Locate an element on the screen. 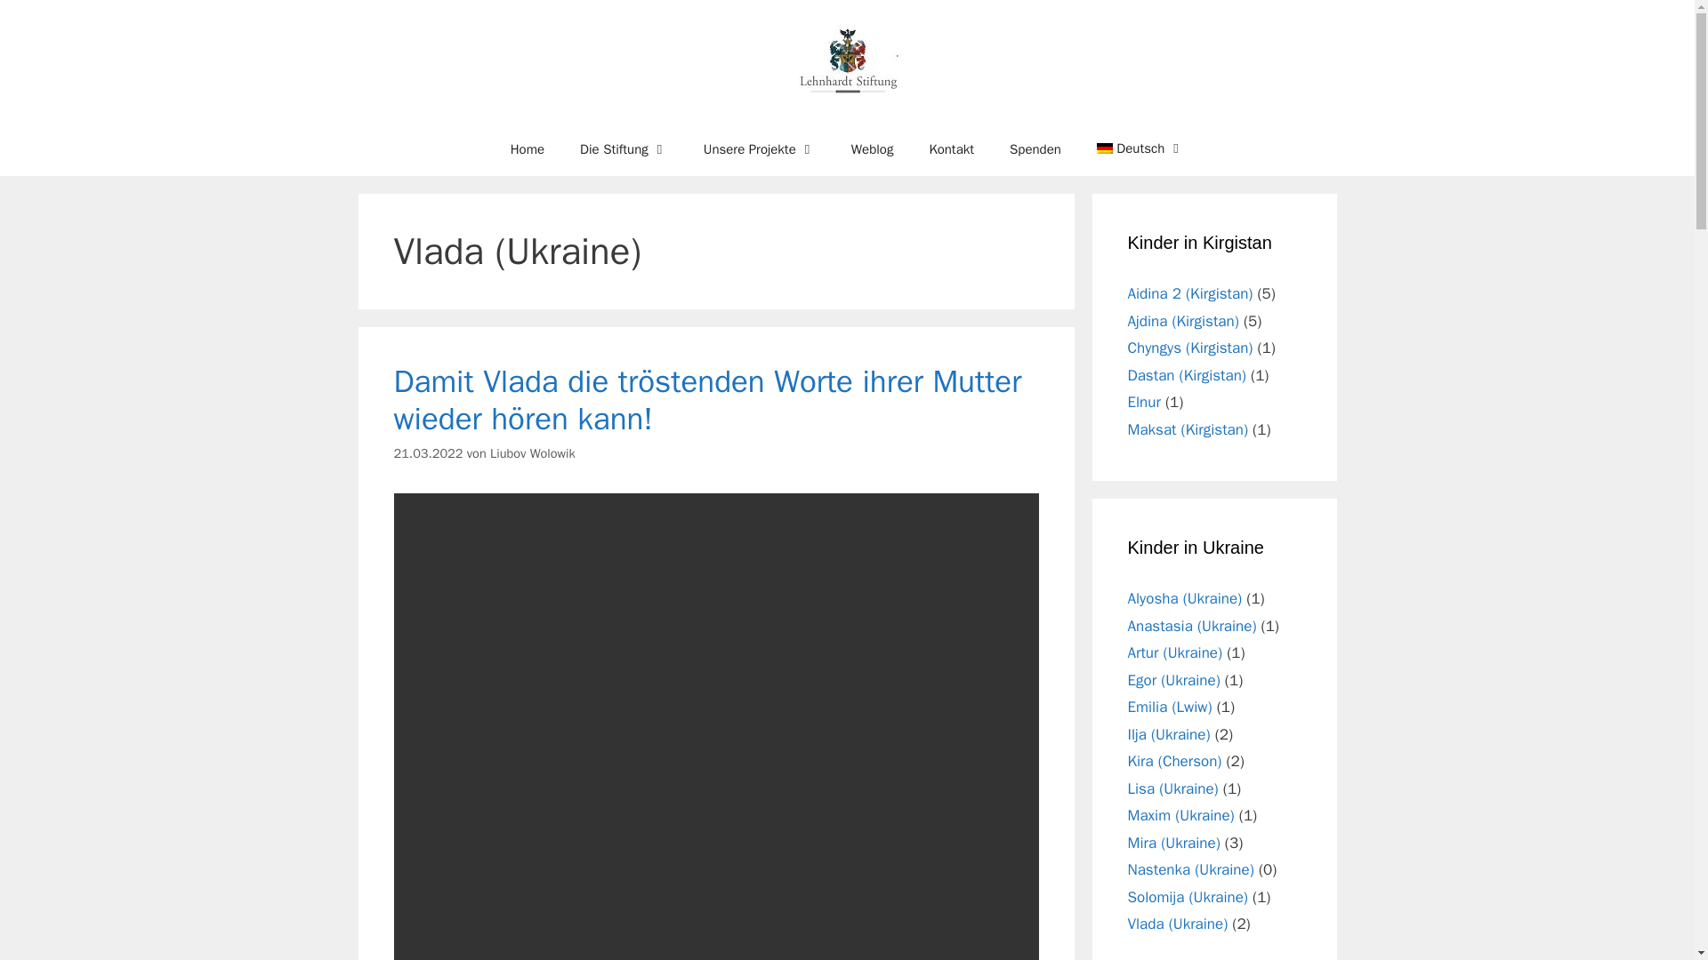  Kontakt is located at coordinates (951, 149).